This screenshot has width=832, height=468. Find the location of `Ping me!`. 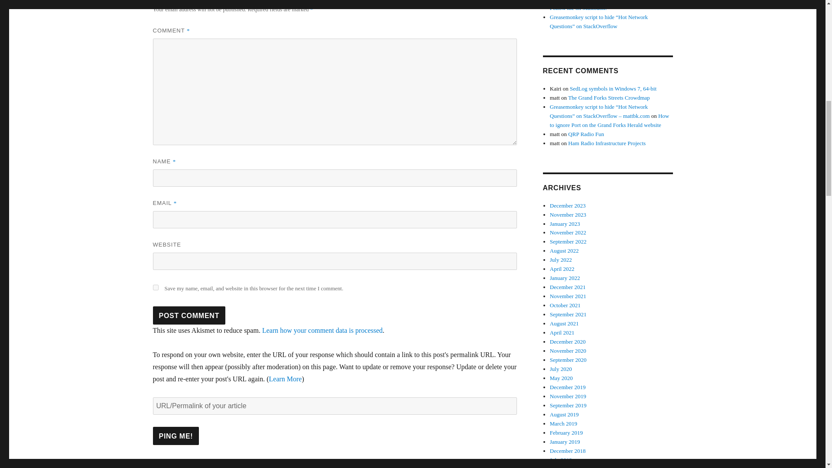

Ping me! is located at coordinates (175, 436).